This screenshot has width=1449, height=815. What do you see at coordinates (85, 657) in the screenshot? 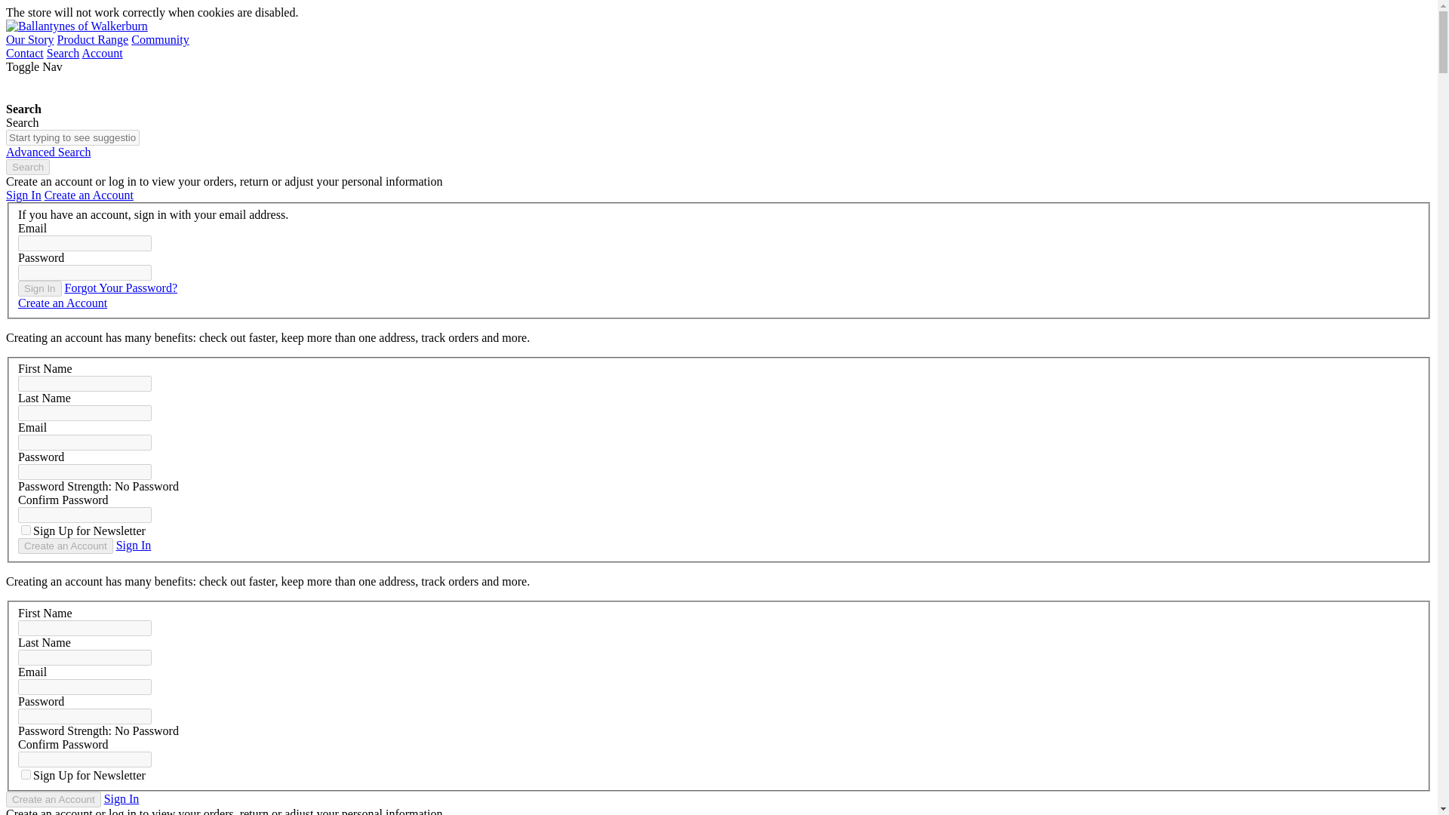
I see `Last Name` at bounding box center [85, 657].